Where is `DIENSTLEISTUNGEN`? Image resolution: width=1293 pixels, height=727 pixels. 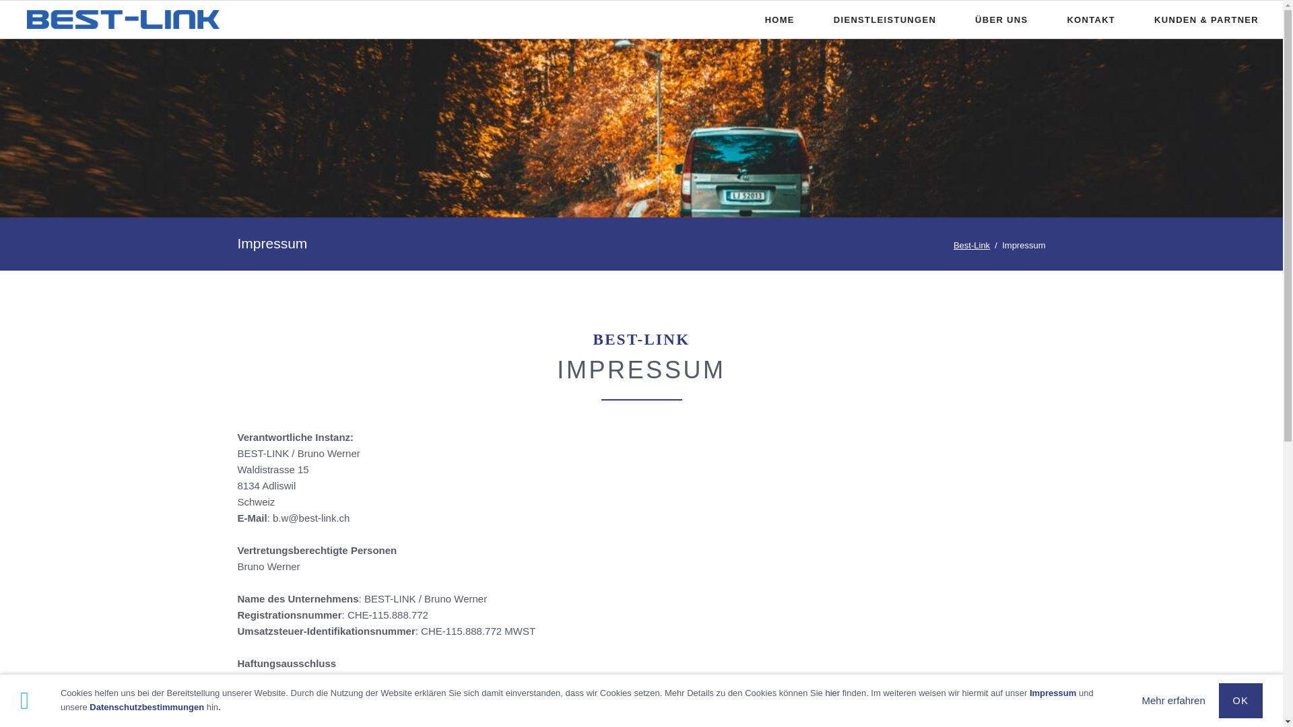 DIENSTLEISTUNGEN is located at coordinates (885, 20).